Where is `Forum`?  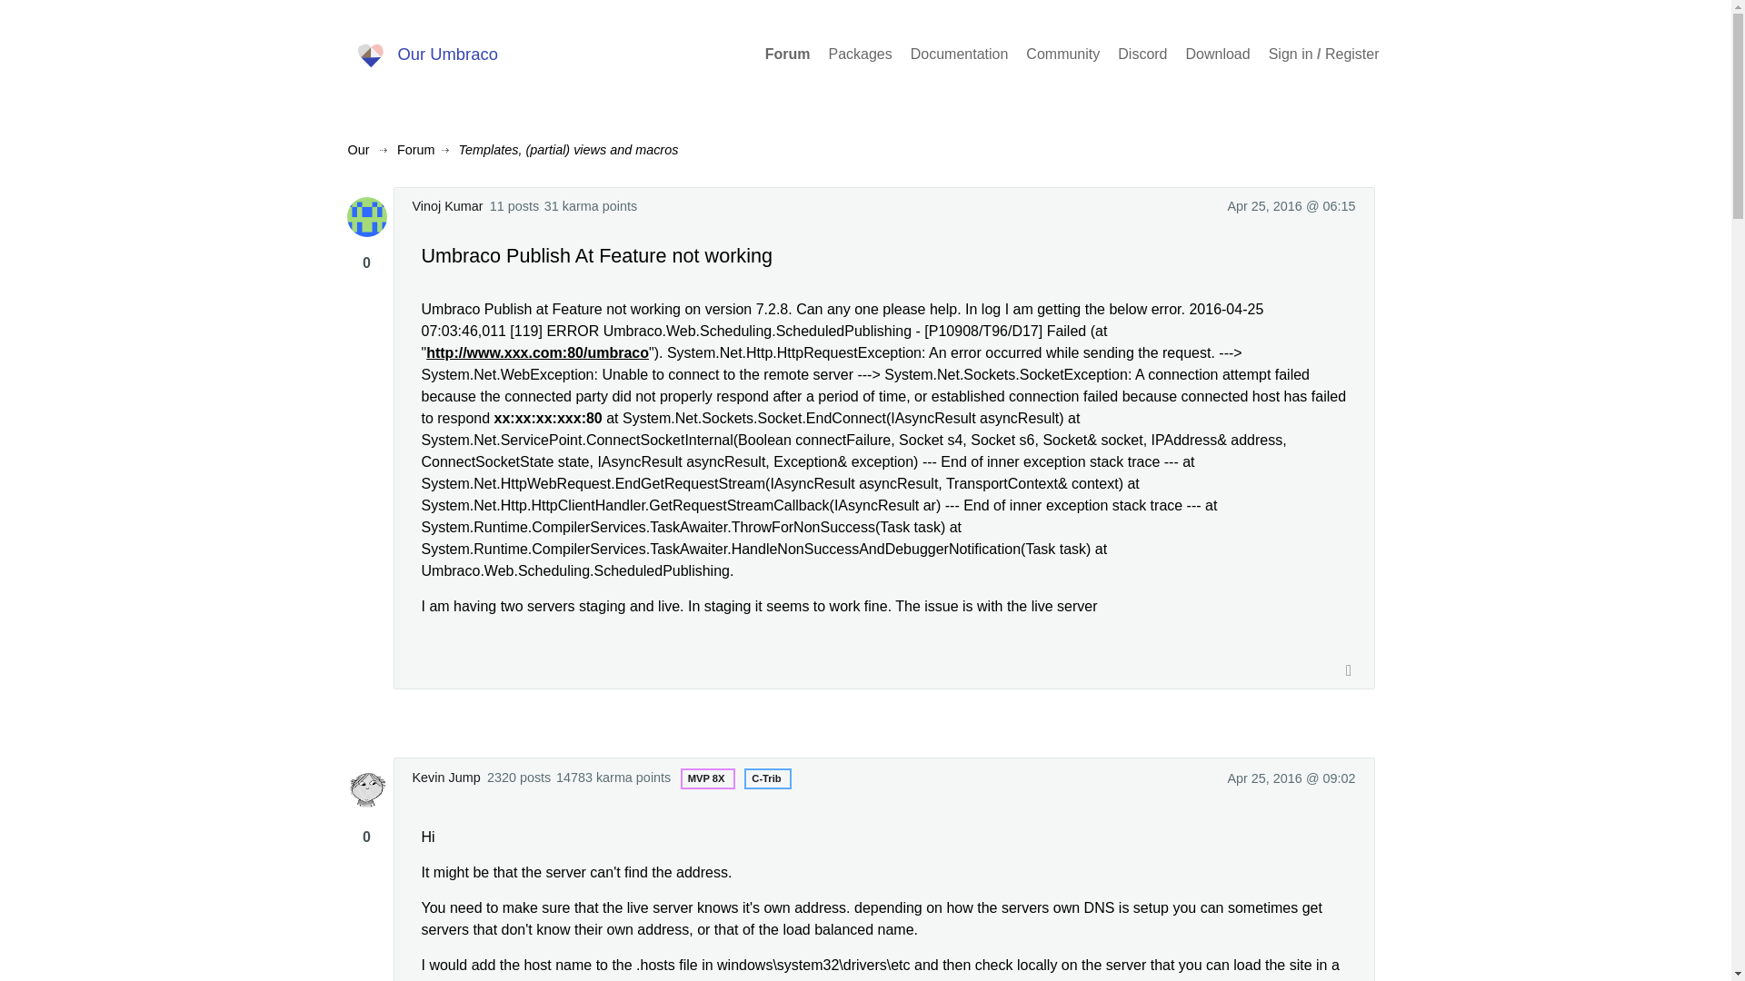
Forum is located at coordinates (788, 54).